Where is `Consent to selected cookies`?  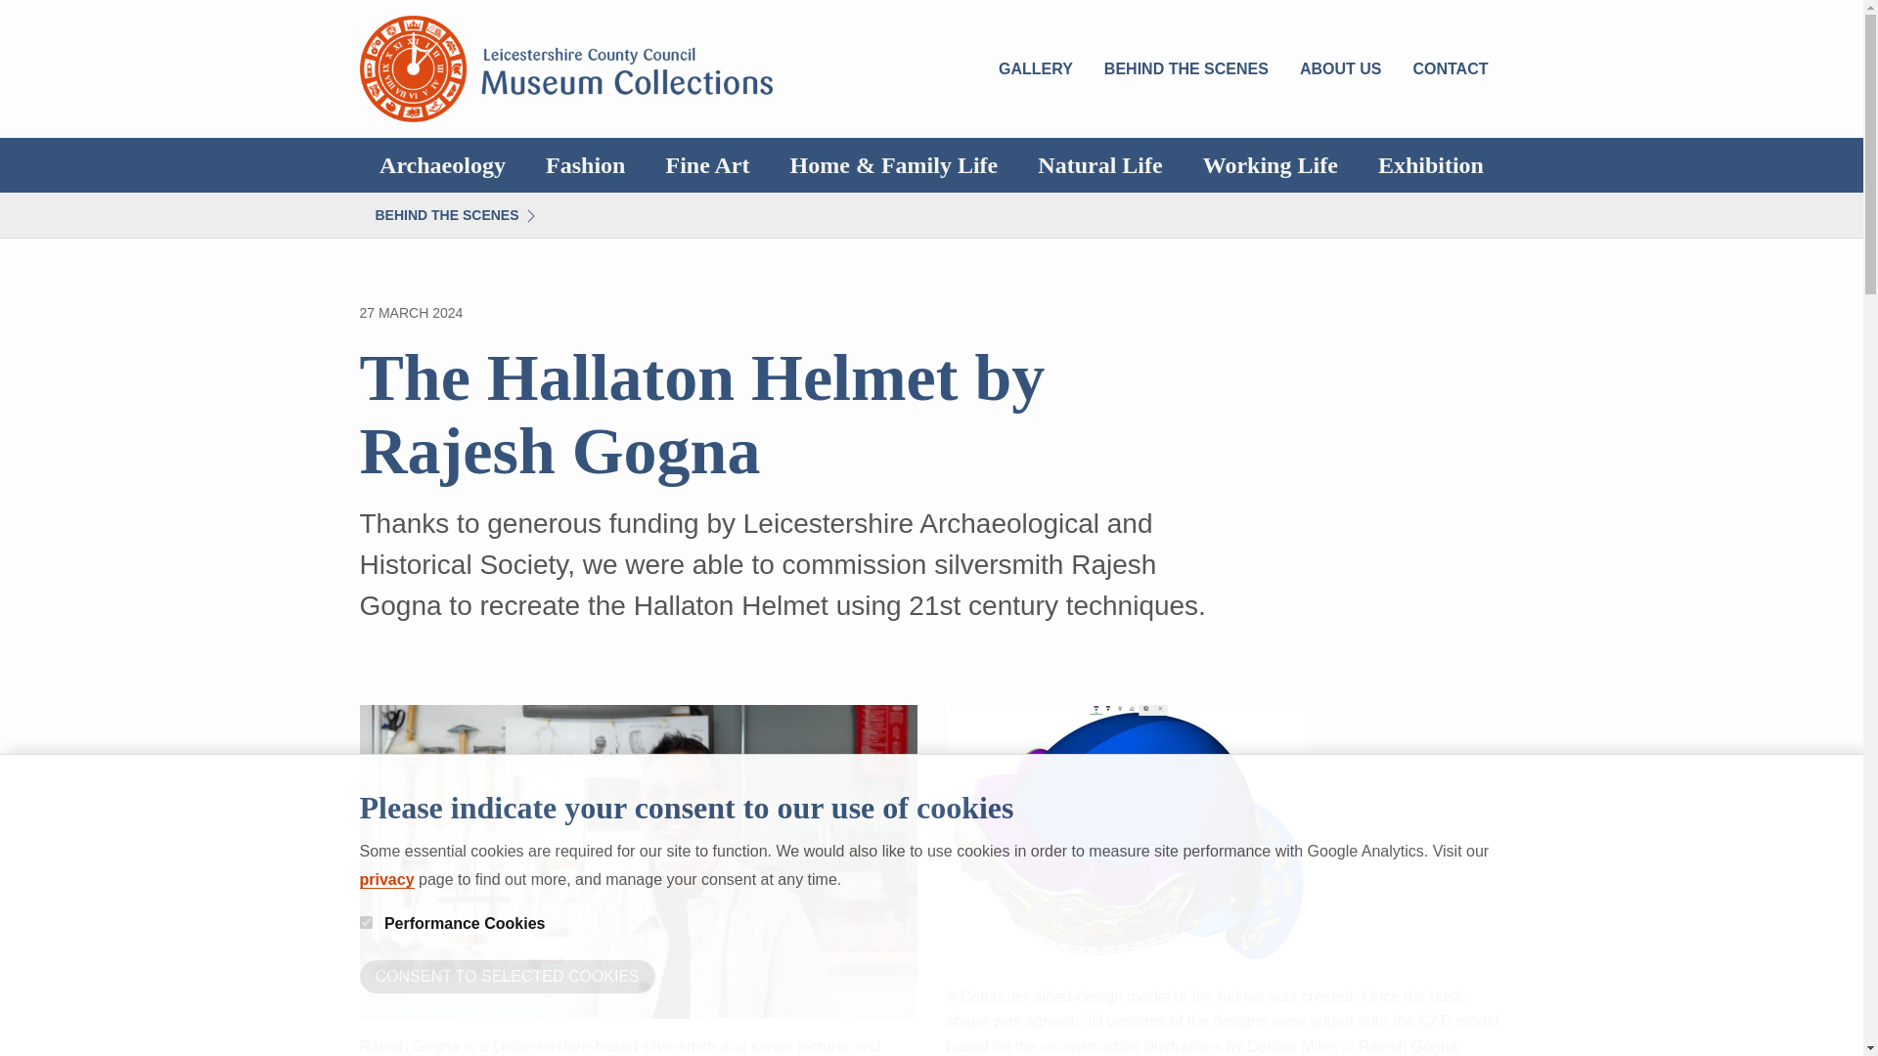
Consent to selected cookies is located at coordinates (508, 976).